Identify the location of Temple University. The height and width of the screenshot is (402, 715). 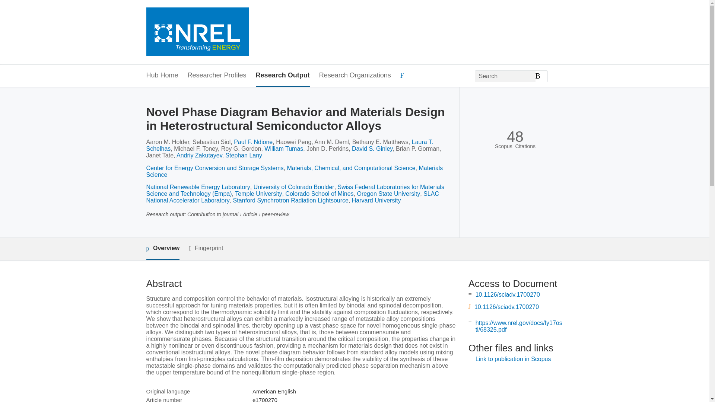
(258, 194).